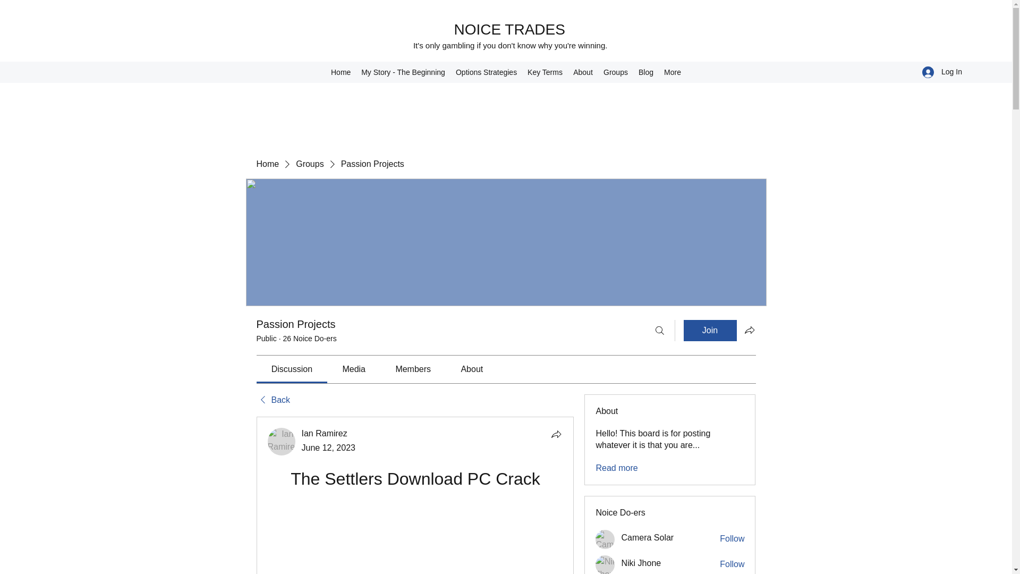 The height and width of the screenshot is (574, 1020). What do you see at coordinates (605, 564) in the screenshot?
I see `Niki Jhone` at bounding box center [605, 564].